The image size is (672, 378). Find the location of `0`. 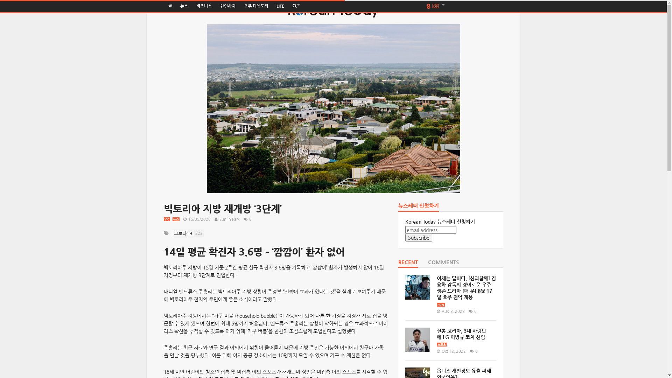

0 is located at coordinates (472, 351).